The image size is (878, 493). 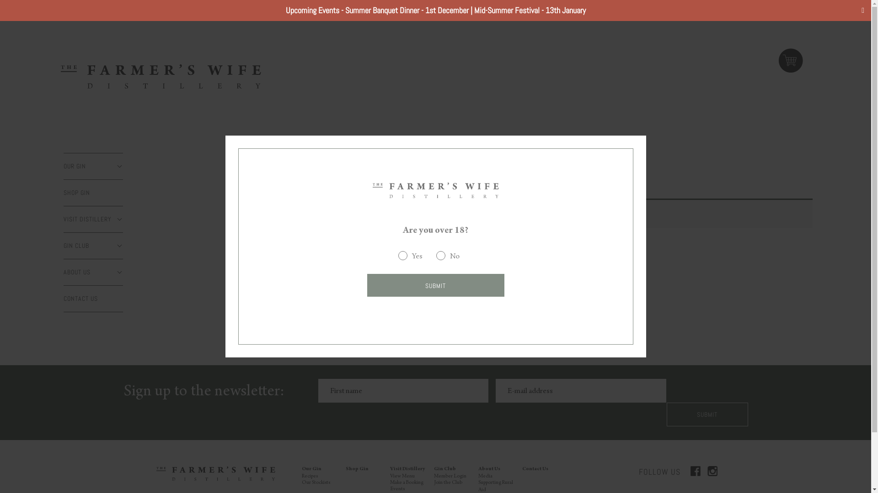 I want to click on The Farmer's Wife Distillery, so click(x=161, y=77).